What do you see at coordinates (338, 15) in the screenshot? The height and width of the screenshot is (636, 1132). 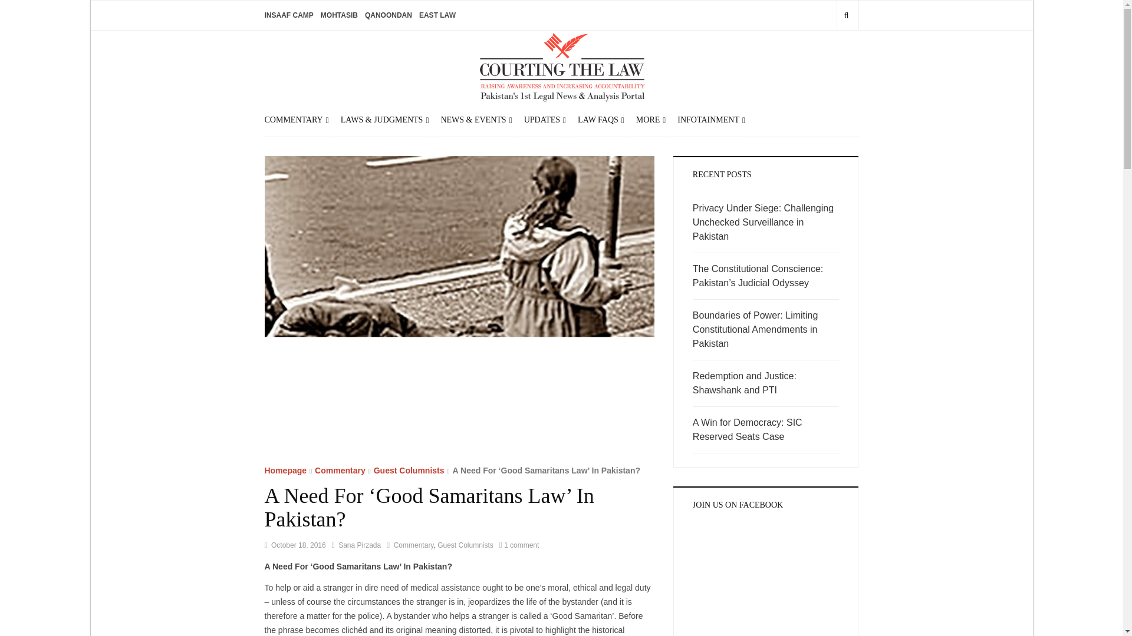 I see `MOHTASIB` at bounding box center [338, 15].